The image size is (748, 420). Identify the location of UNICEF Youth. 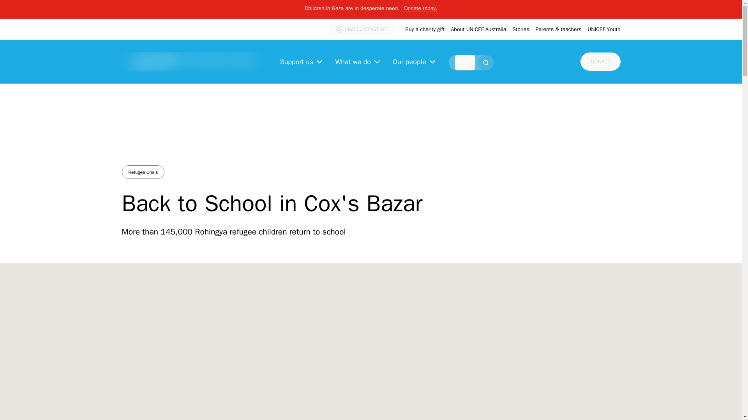
(603, 30).